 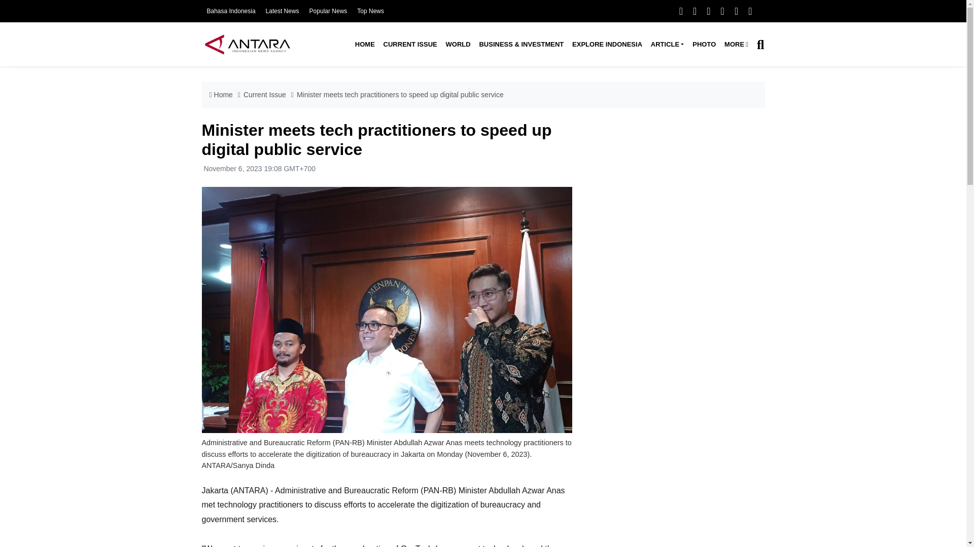 I want to click on Popular News, so click(x=329, y=11).